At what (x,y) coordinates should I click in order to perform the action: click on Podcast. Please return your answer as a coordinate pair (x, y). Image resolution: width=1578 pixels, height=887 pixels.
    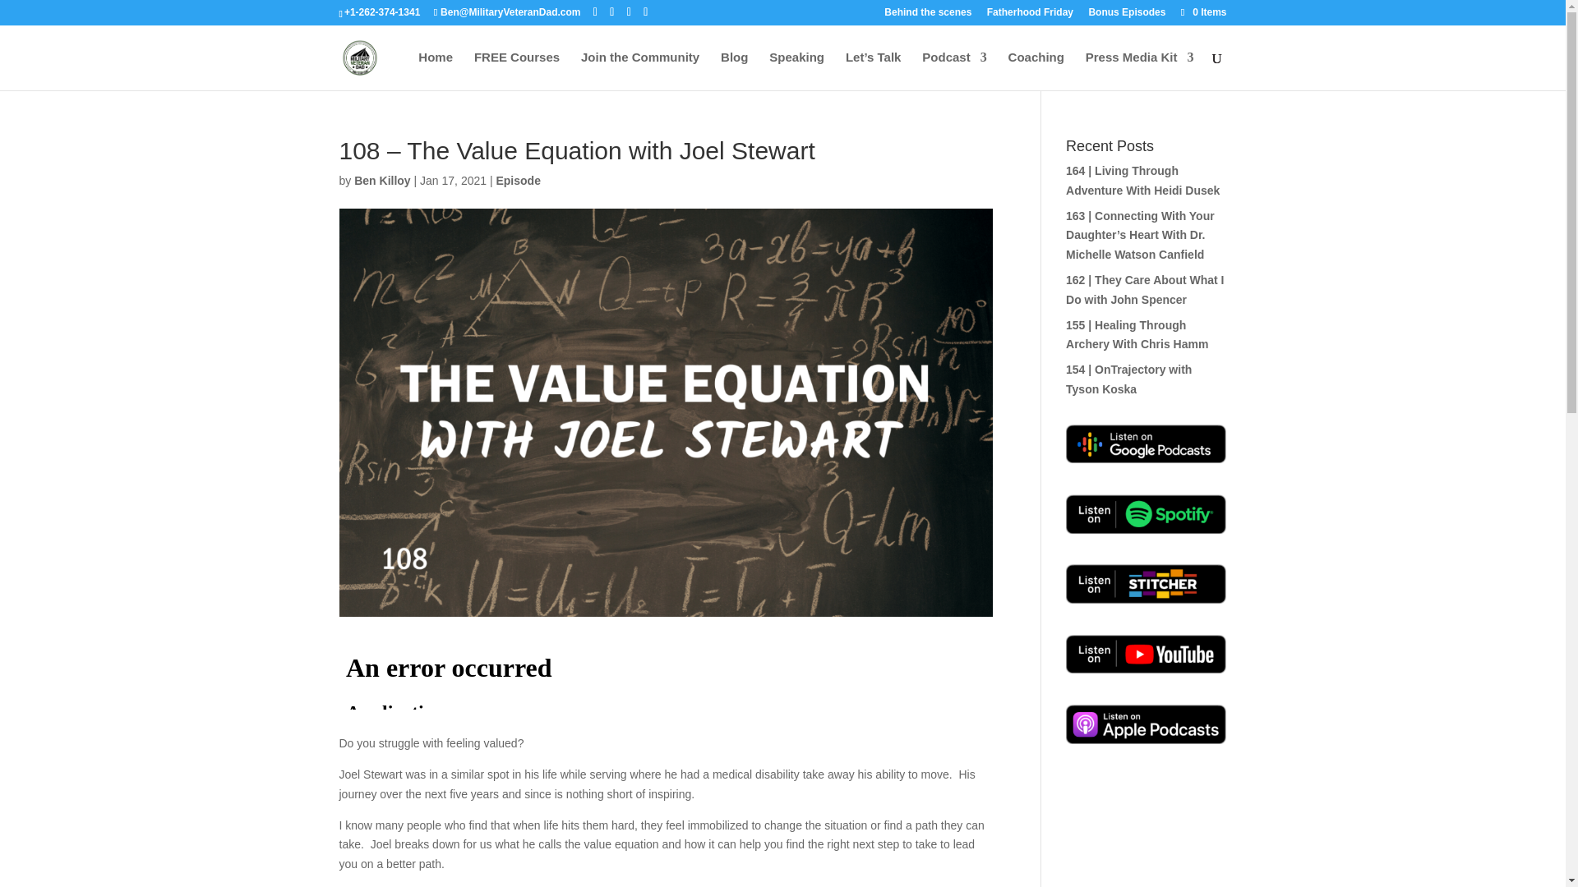
    Looking at the image, I should click on (953, 71).